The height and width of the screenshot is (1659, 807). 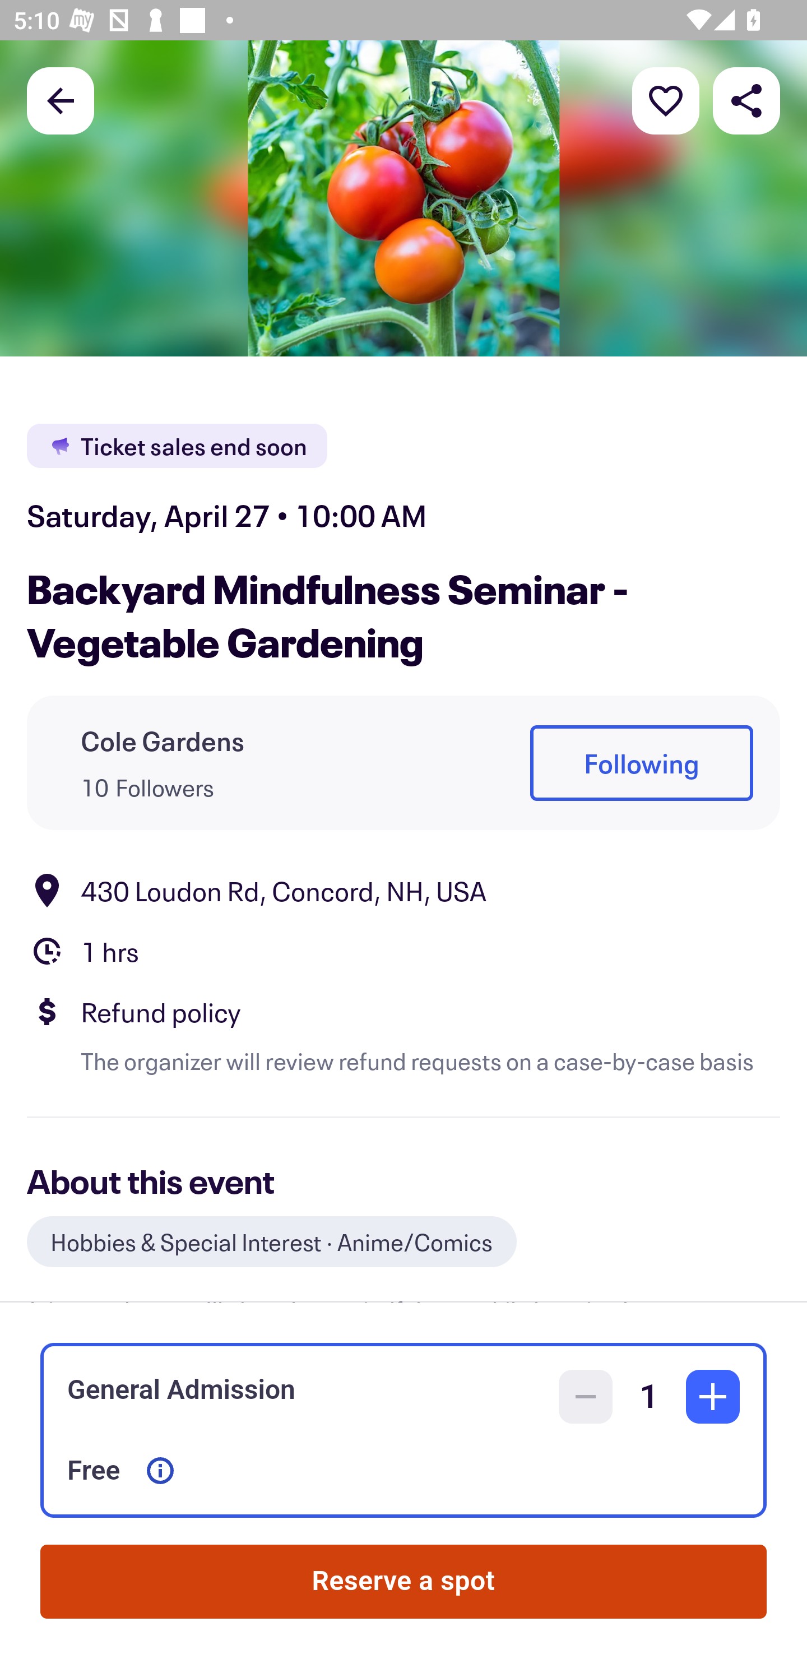 I want to click on Increase, so click(x=713, y=1397).